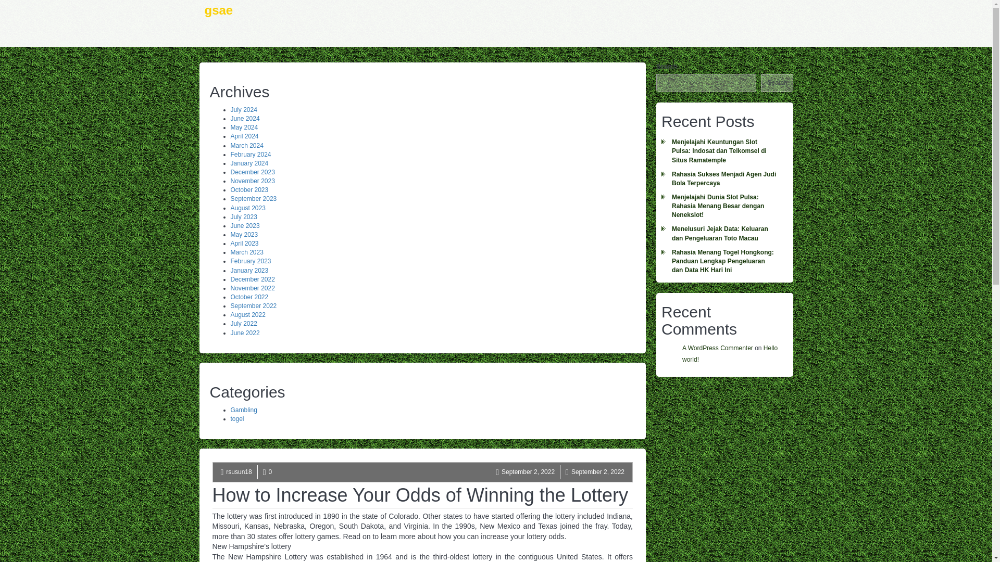 The image size is (1000, 562). I want to click on June 2022, so click(244, 333).